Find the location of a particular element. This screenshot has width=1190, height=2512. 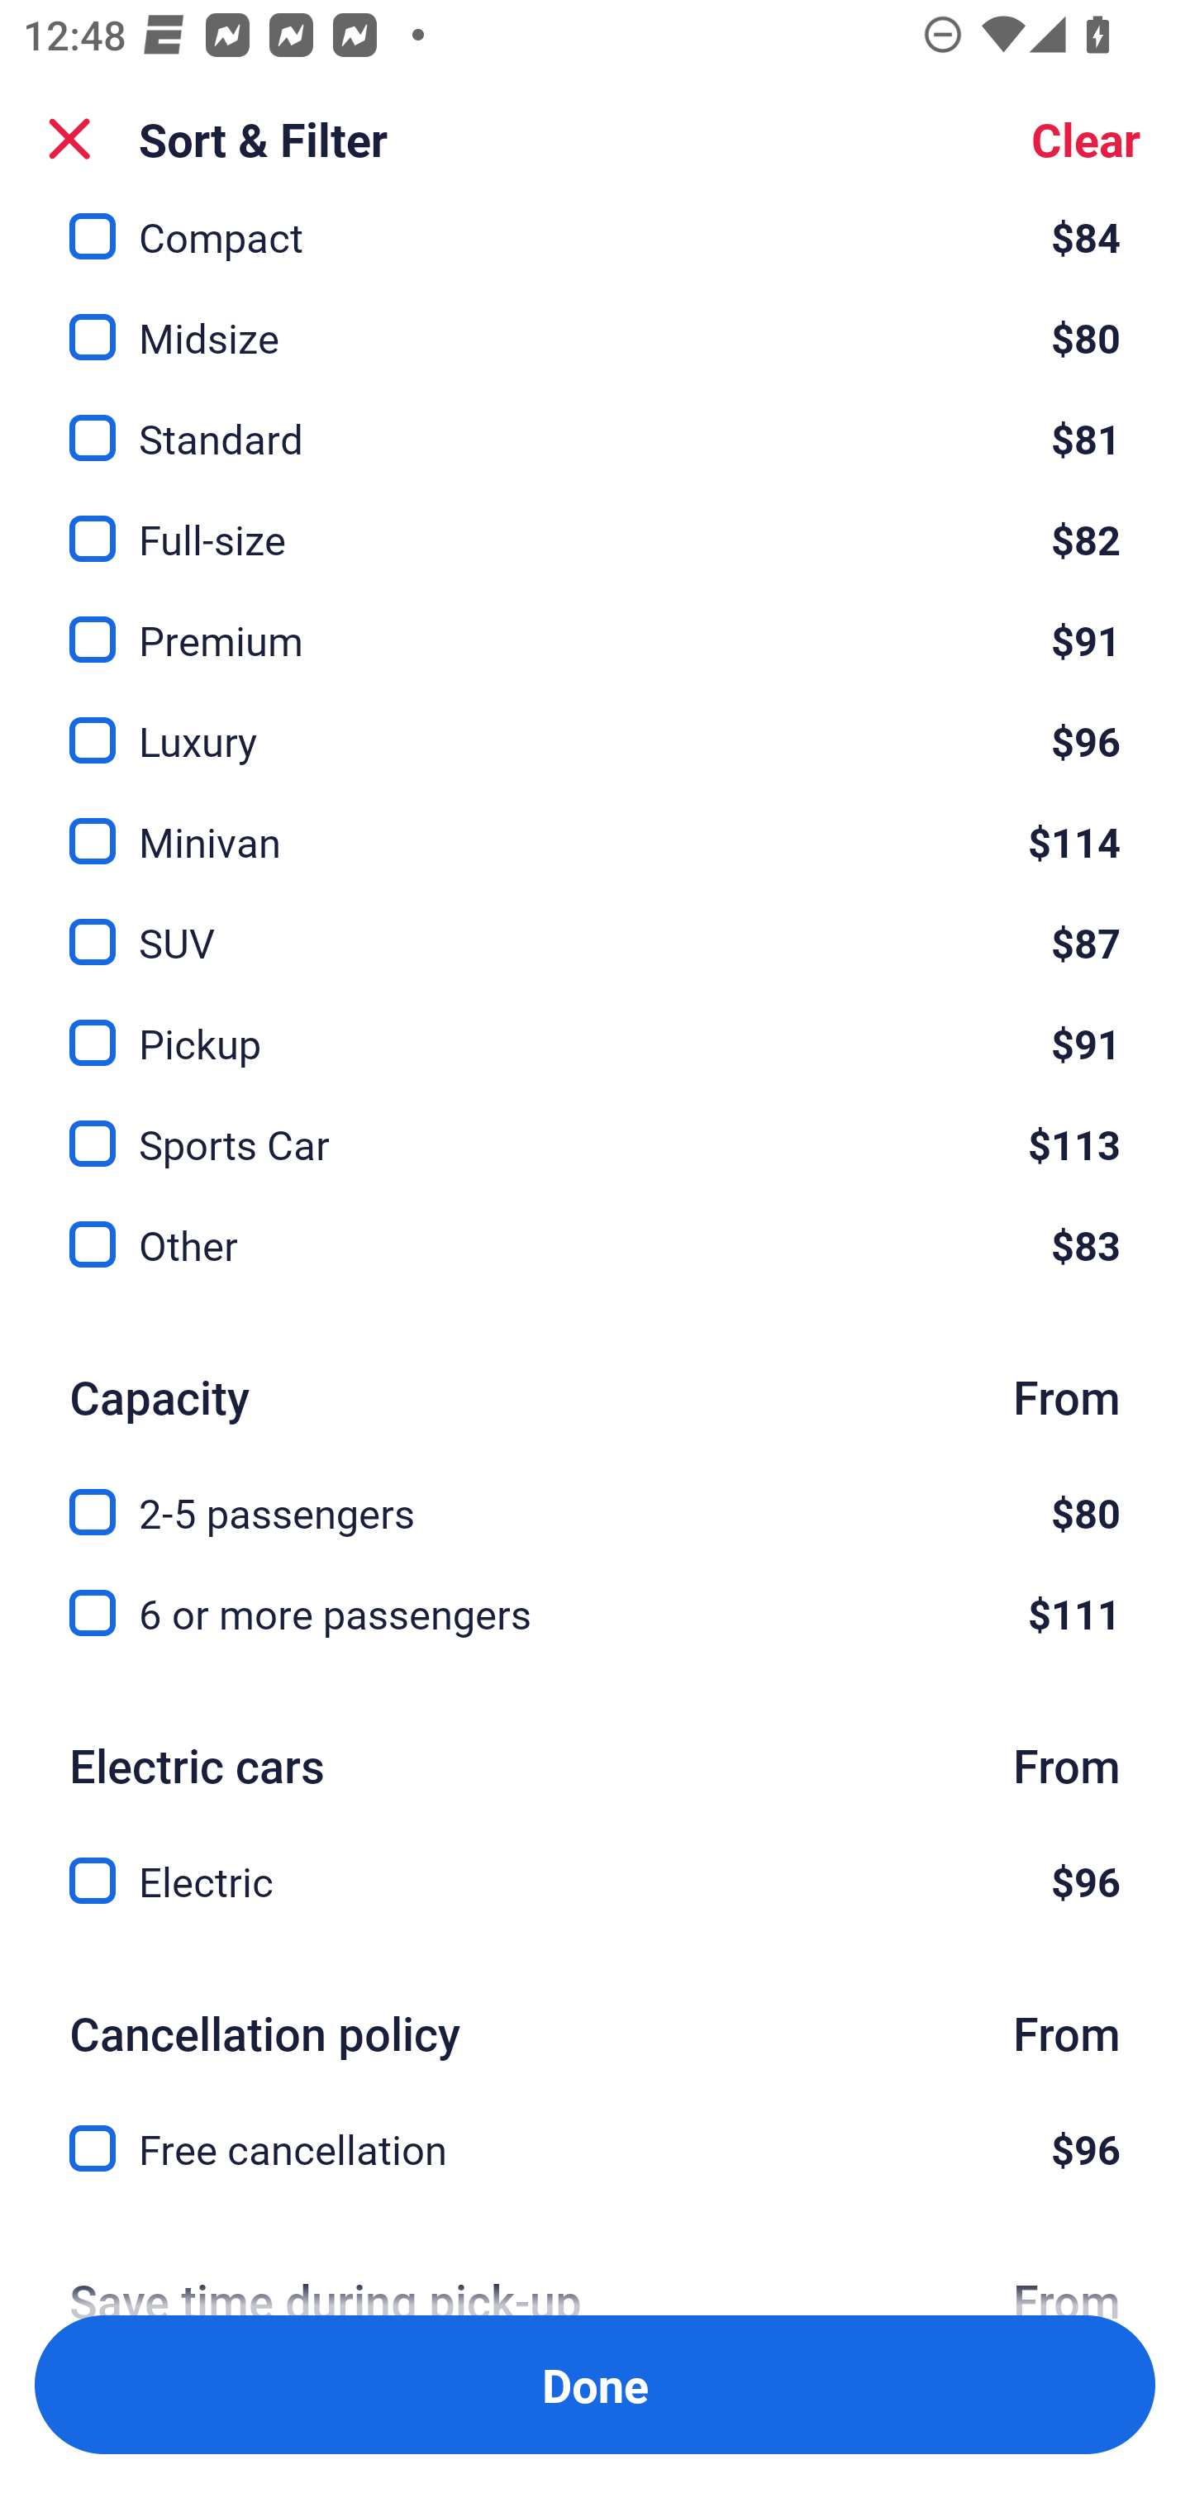

Full-size, $82 Full-size $82 is located at coordinates (595, 520).